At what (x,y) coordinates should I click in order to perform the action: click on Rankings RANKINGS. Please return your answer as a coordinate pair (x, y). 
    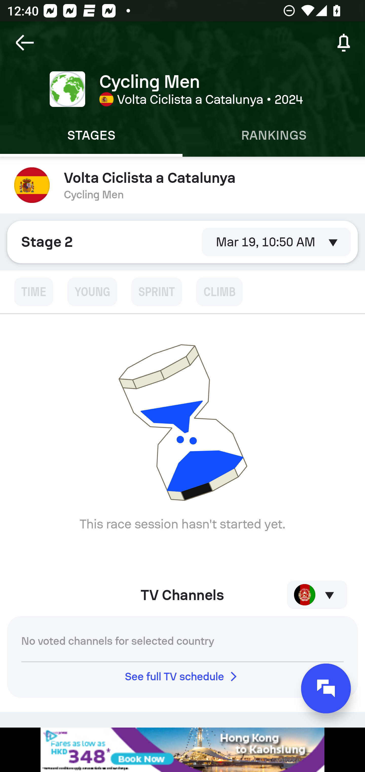
    Looking at the image, I should click on (274, 135).